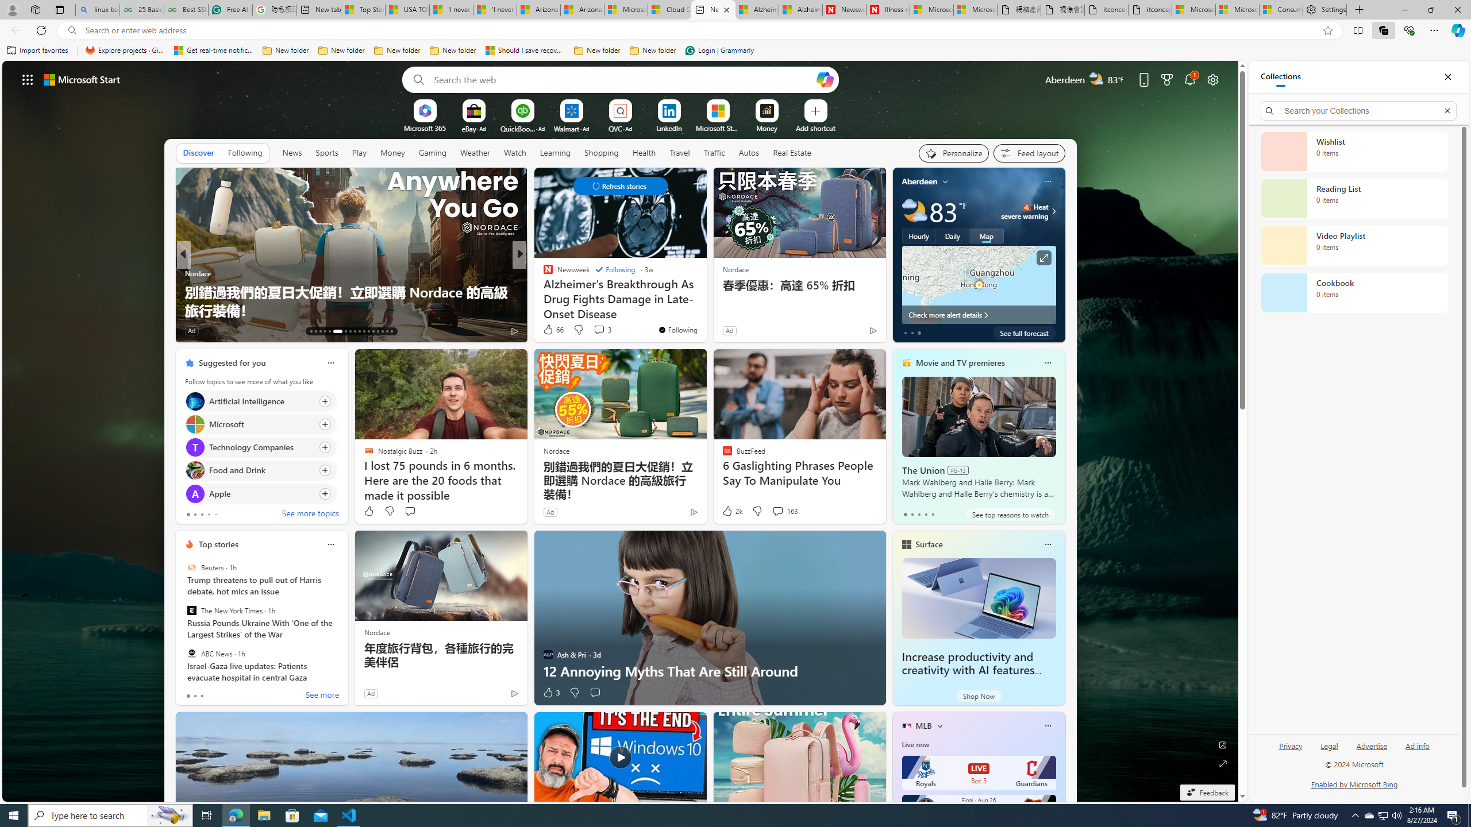 This screenshot has width=1471, height=827. I want to click on ABC News, so click(192, 653).